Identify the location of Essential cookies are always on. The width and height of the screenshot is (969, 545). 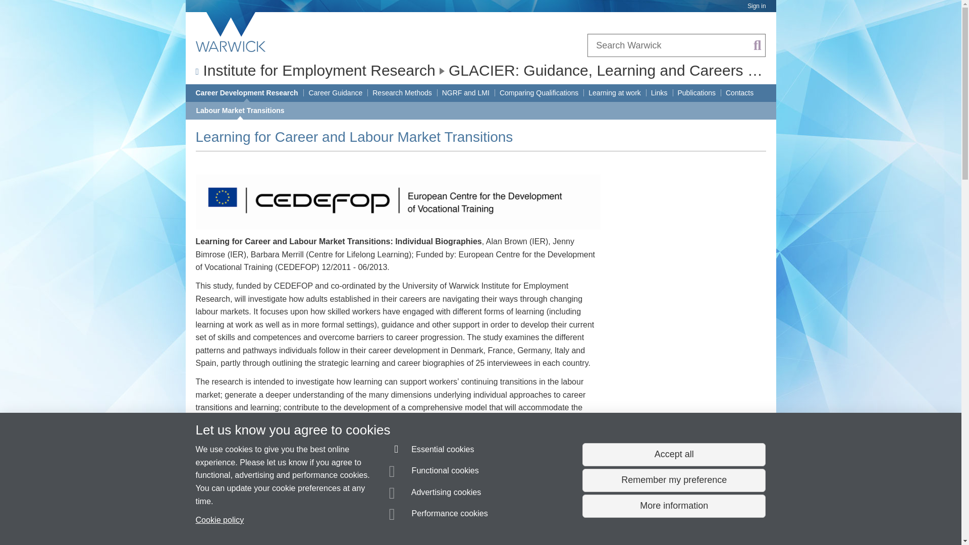
(432, 451).